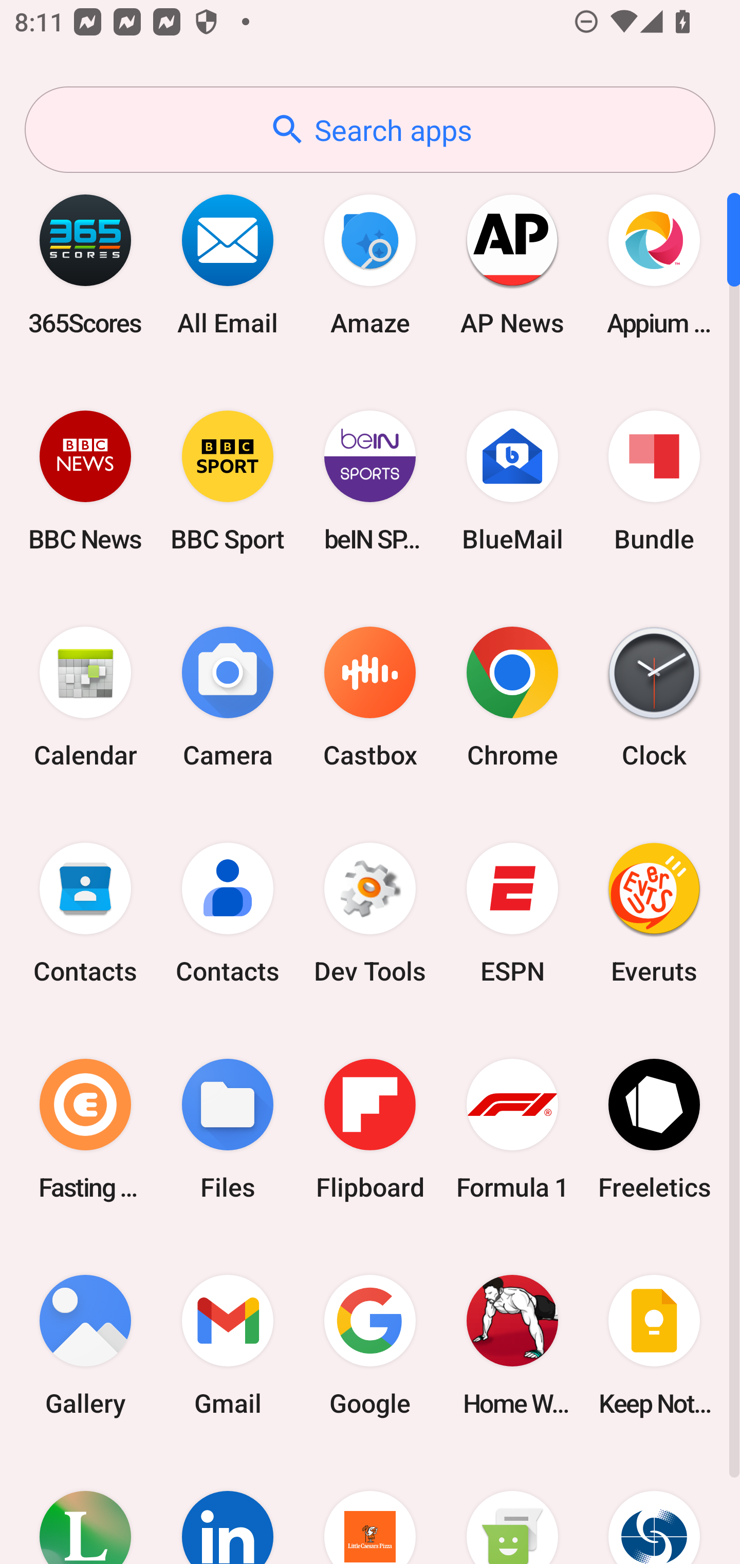 This screenshot has height=1564, width=740. I want to click on Formula 1, so click(512, 1129).